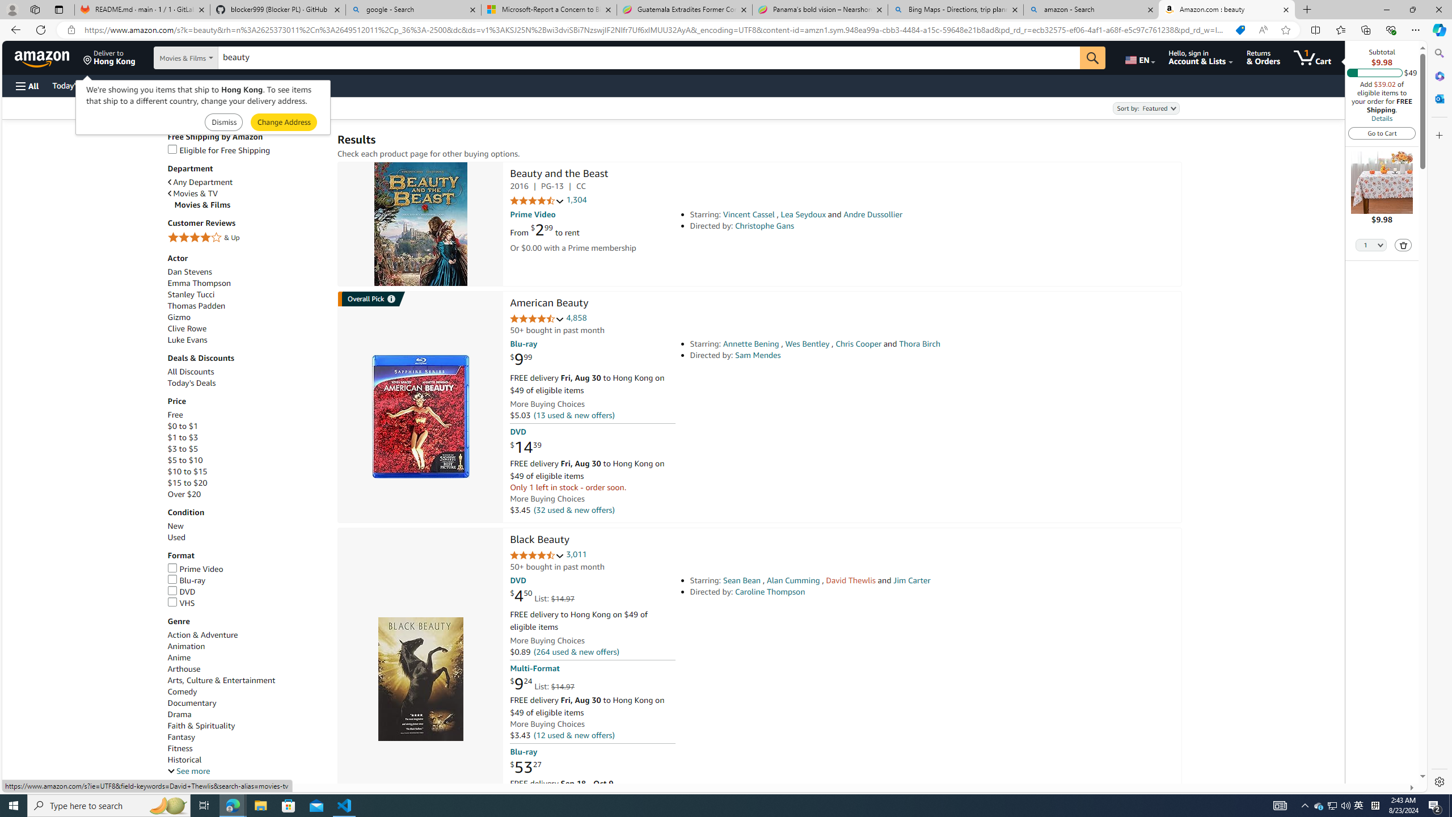 Image resolution: width=1452 pixels, height=817 pixels. I want to click on Amazon.com : beauty, so click(1227, 10).